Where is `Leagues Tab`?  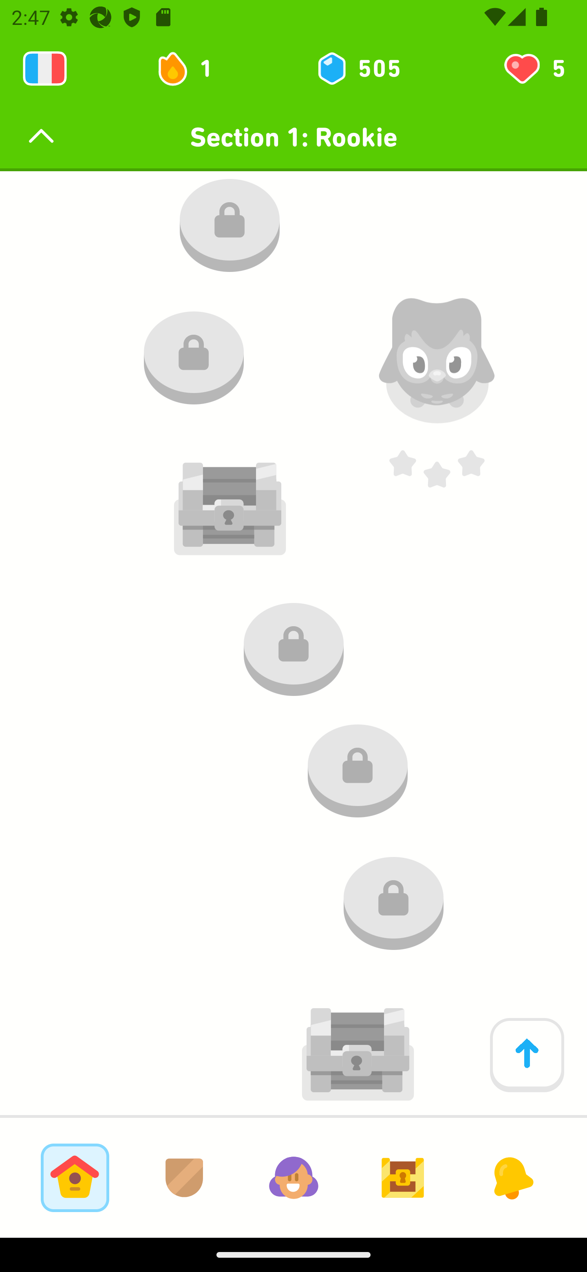
Leagues Tab is located at coordinates (184, 1177).